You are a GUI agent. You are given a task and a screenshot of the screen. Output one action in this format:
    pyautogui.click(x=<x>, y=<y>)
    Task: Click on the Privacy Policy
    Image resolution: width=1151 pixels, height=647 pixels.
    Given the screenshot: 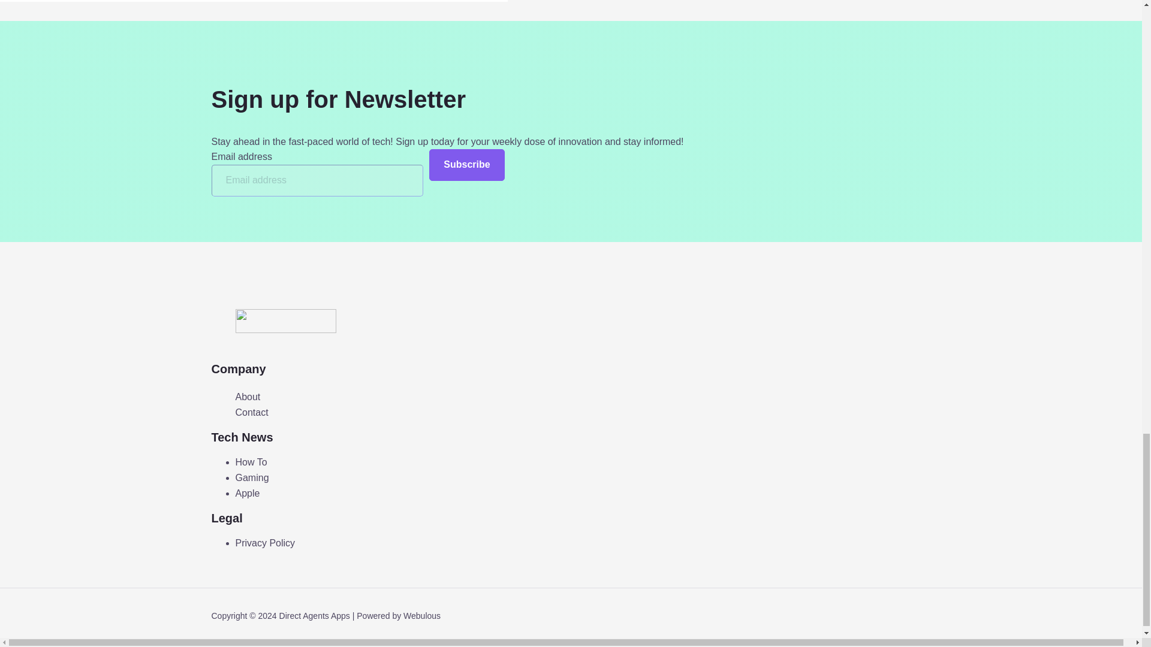 What is the action you would take?
    pyautogui.click(x=264, y=543)
    